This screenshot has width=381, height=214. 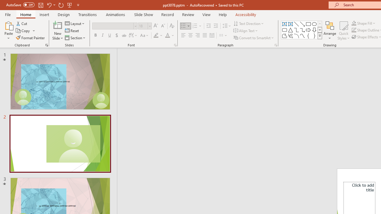 What do you see at coordinates (115, 26) in the screenshot?
I see `Font` at bounding box center [115, 26].